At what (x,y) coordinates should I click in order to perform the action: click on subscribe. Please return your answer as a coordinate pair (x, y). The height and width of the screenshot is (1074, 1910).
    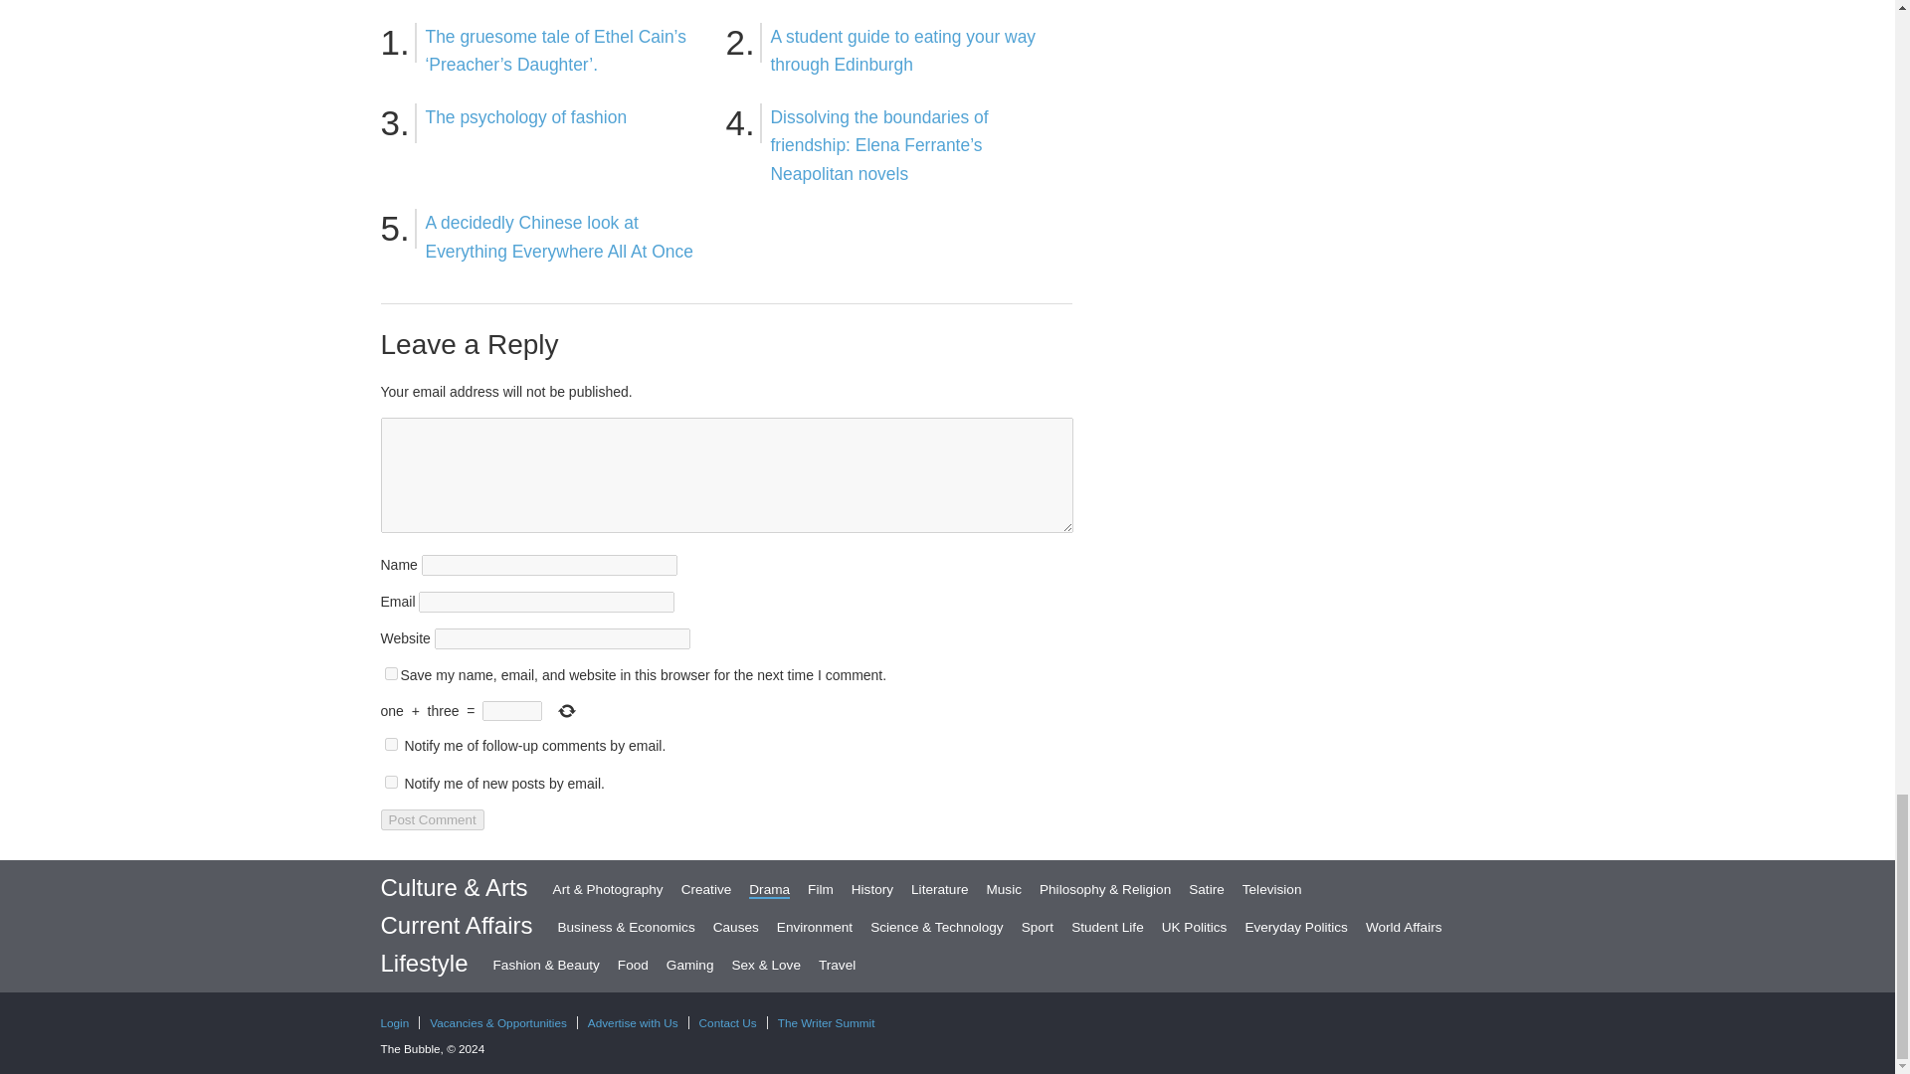
    Looking at the image, I should click on (390, 744).